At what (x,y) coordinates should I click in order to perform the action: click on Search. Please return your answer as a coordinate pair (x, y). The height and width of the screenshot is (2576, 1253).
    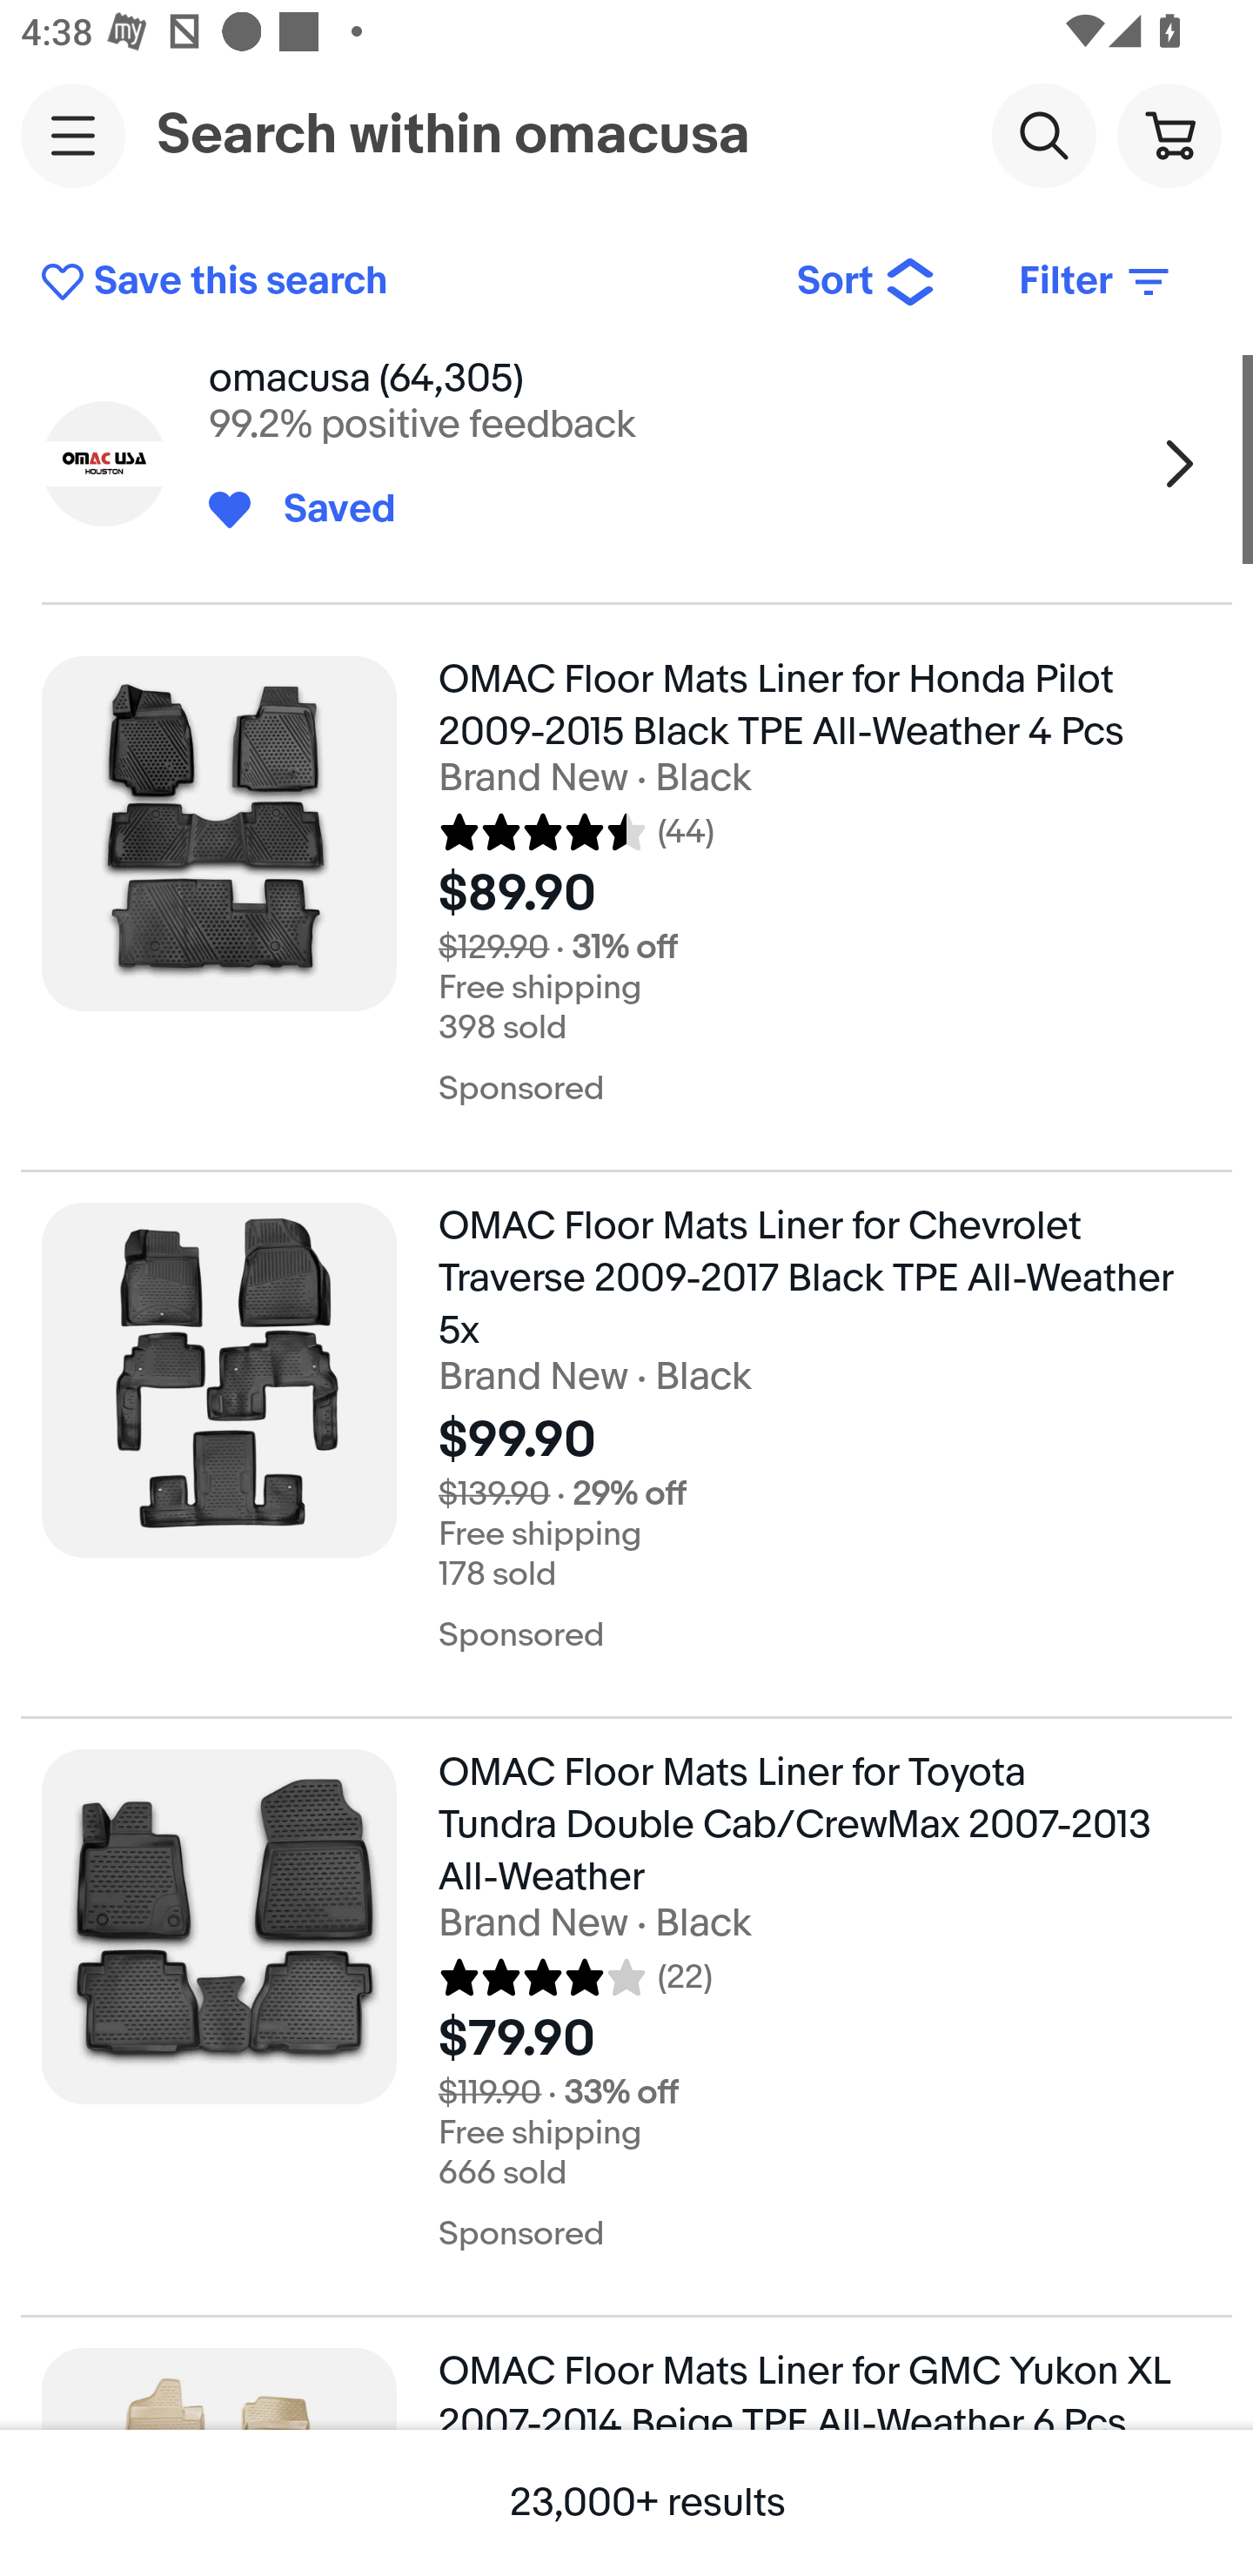
    Looking at the image, I should click on (1043, 134).